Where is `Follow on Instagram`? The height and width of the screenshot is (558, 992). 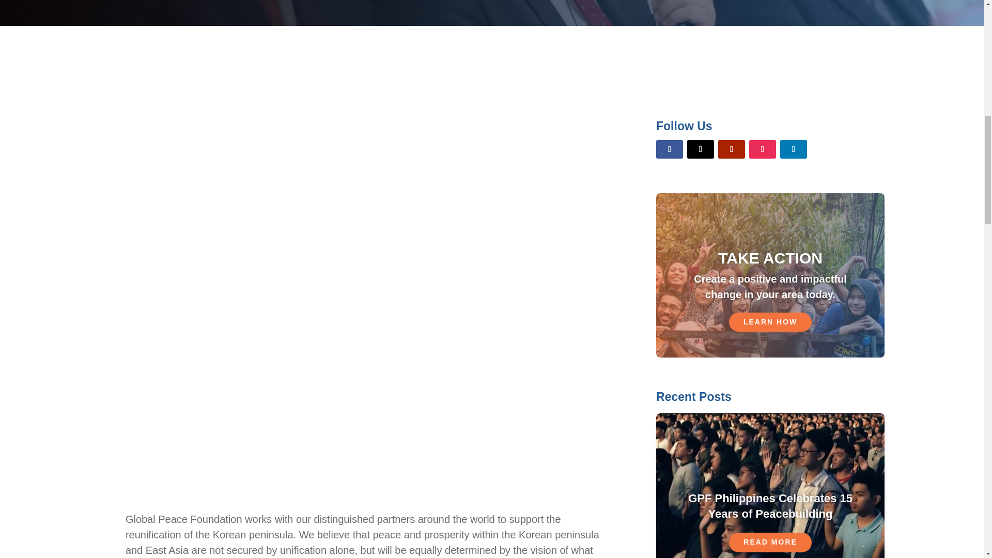
Follow on Instagram is located at coordinates (762, 149).